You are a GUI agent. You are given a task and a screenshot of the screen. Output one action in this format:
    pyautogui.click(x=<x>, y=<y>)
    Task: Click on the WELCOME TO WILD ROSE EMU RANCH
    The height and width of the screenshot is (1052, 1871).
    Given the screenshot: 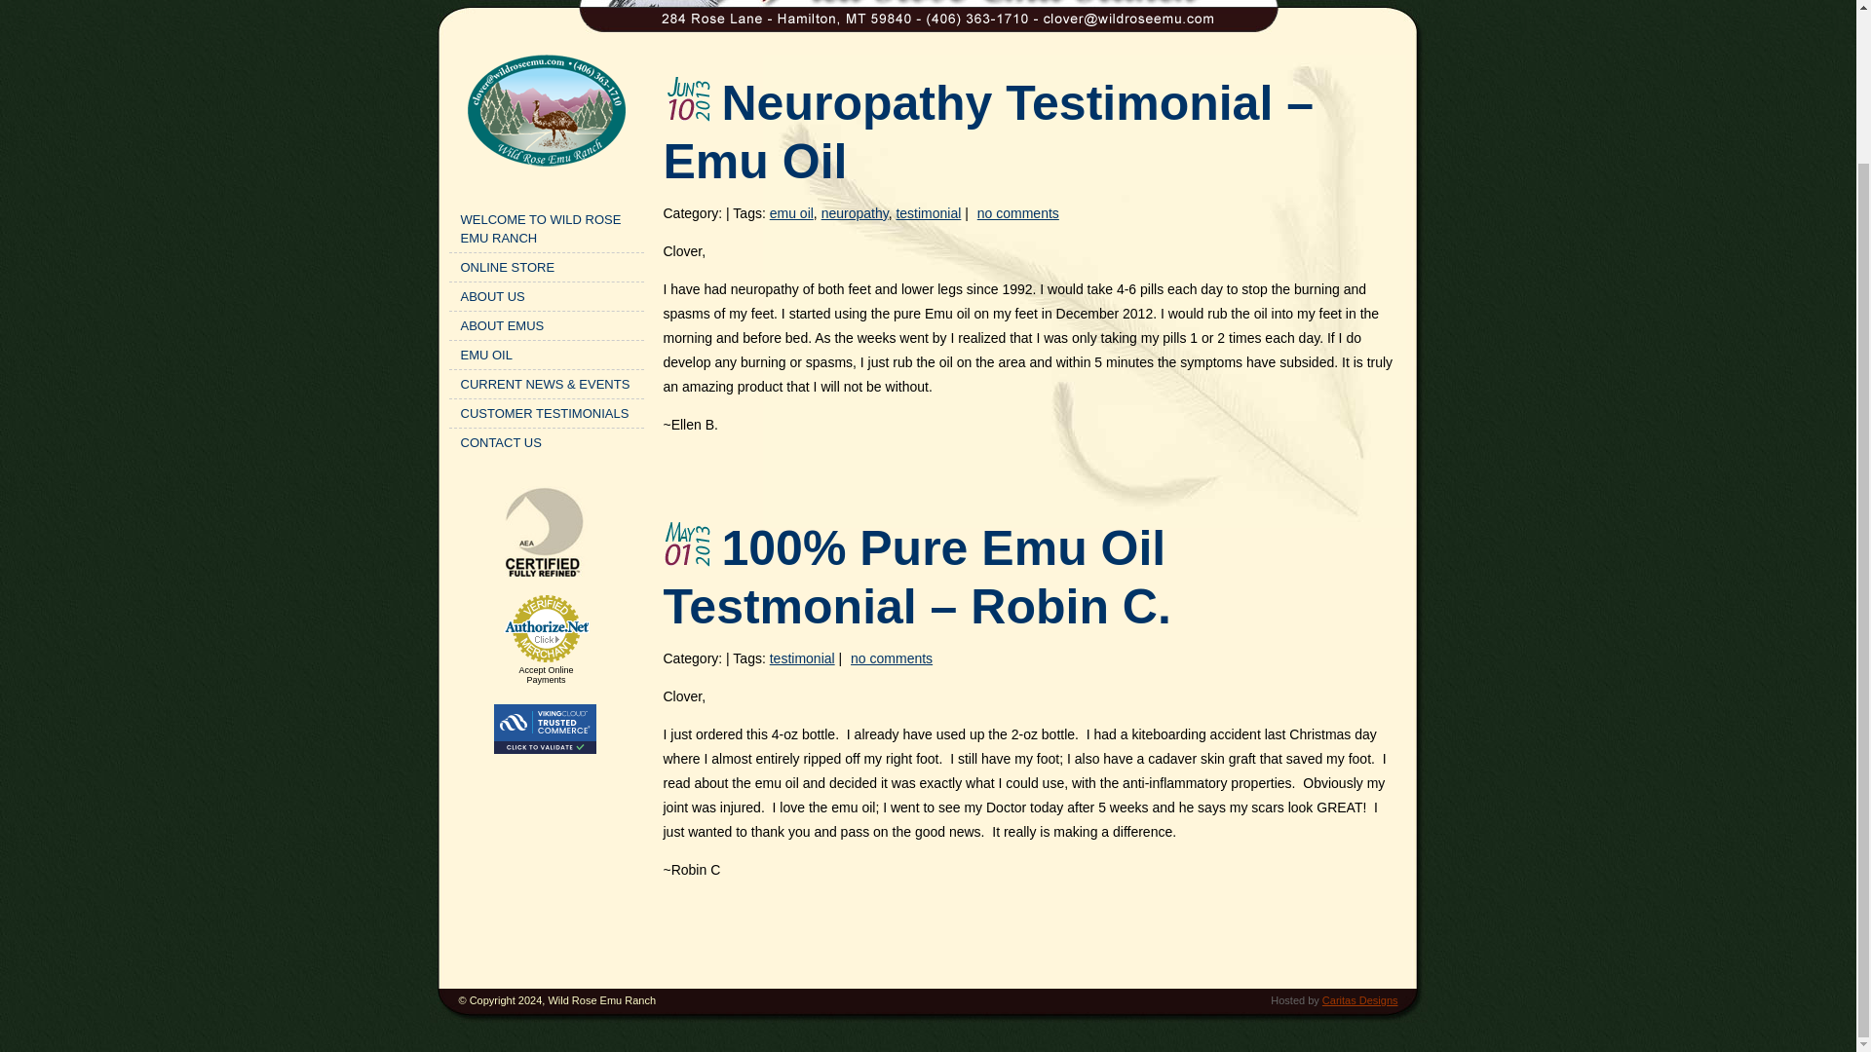 What is the action you would take?
    pyautogui.click(x=546, y=228)
    